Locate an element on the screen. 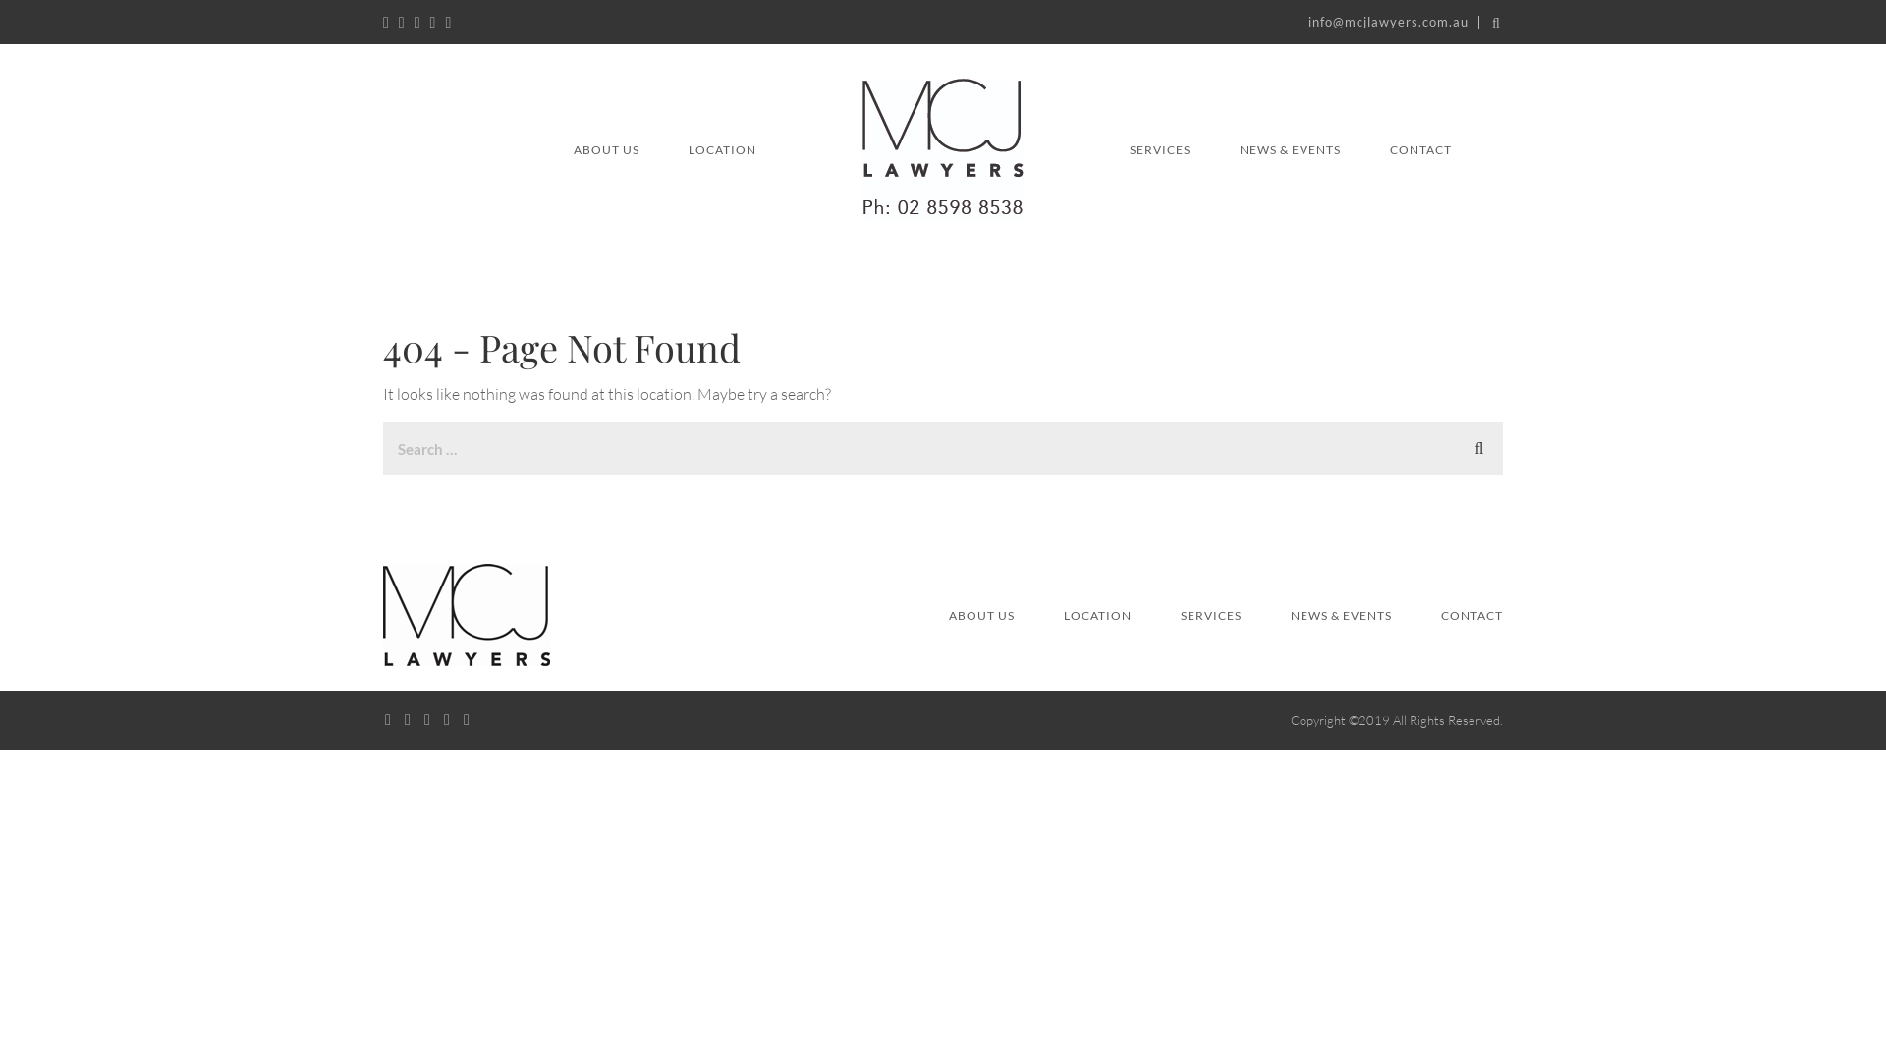  CONTACT is located at coordinates (1471, 616).